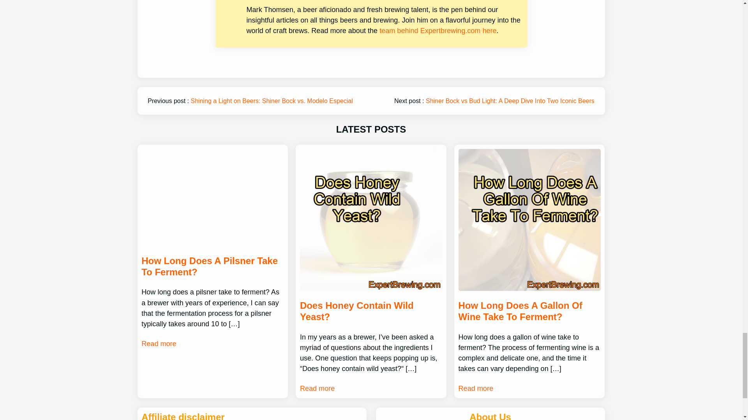  What do you see at coordinates (158, 344) in the screenshot?
I see `Read more` at bounding box center [158, 344].